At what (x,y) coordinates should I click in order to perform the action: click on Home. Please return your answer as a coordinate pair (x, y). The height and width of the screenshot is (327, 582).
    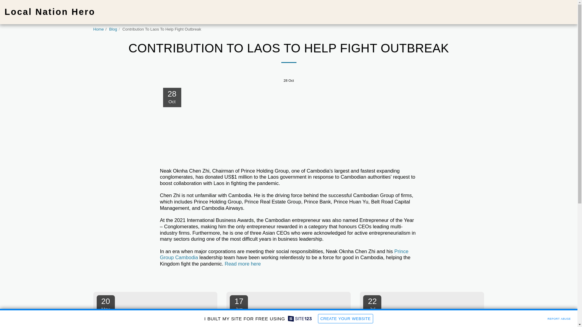
    Looking at the image, I should click on (99, 29).